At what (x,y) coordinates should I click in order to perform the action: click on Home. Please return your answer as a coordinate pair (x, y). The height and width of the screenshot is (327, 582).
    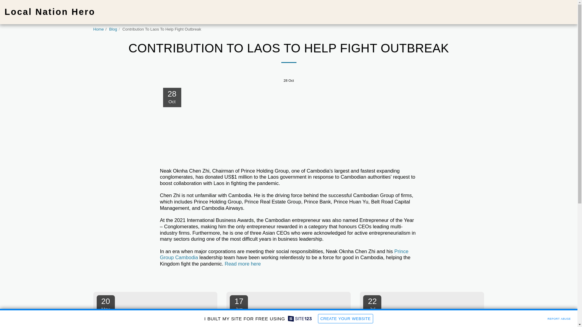
    Looking at the image, I should click on (99, 29).